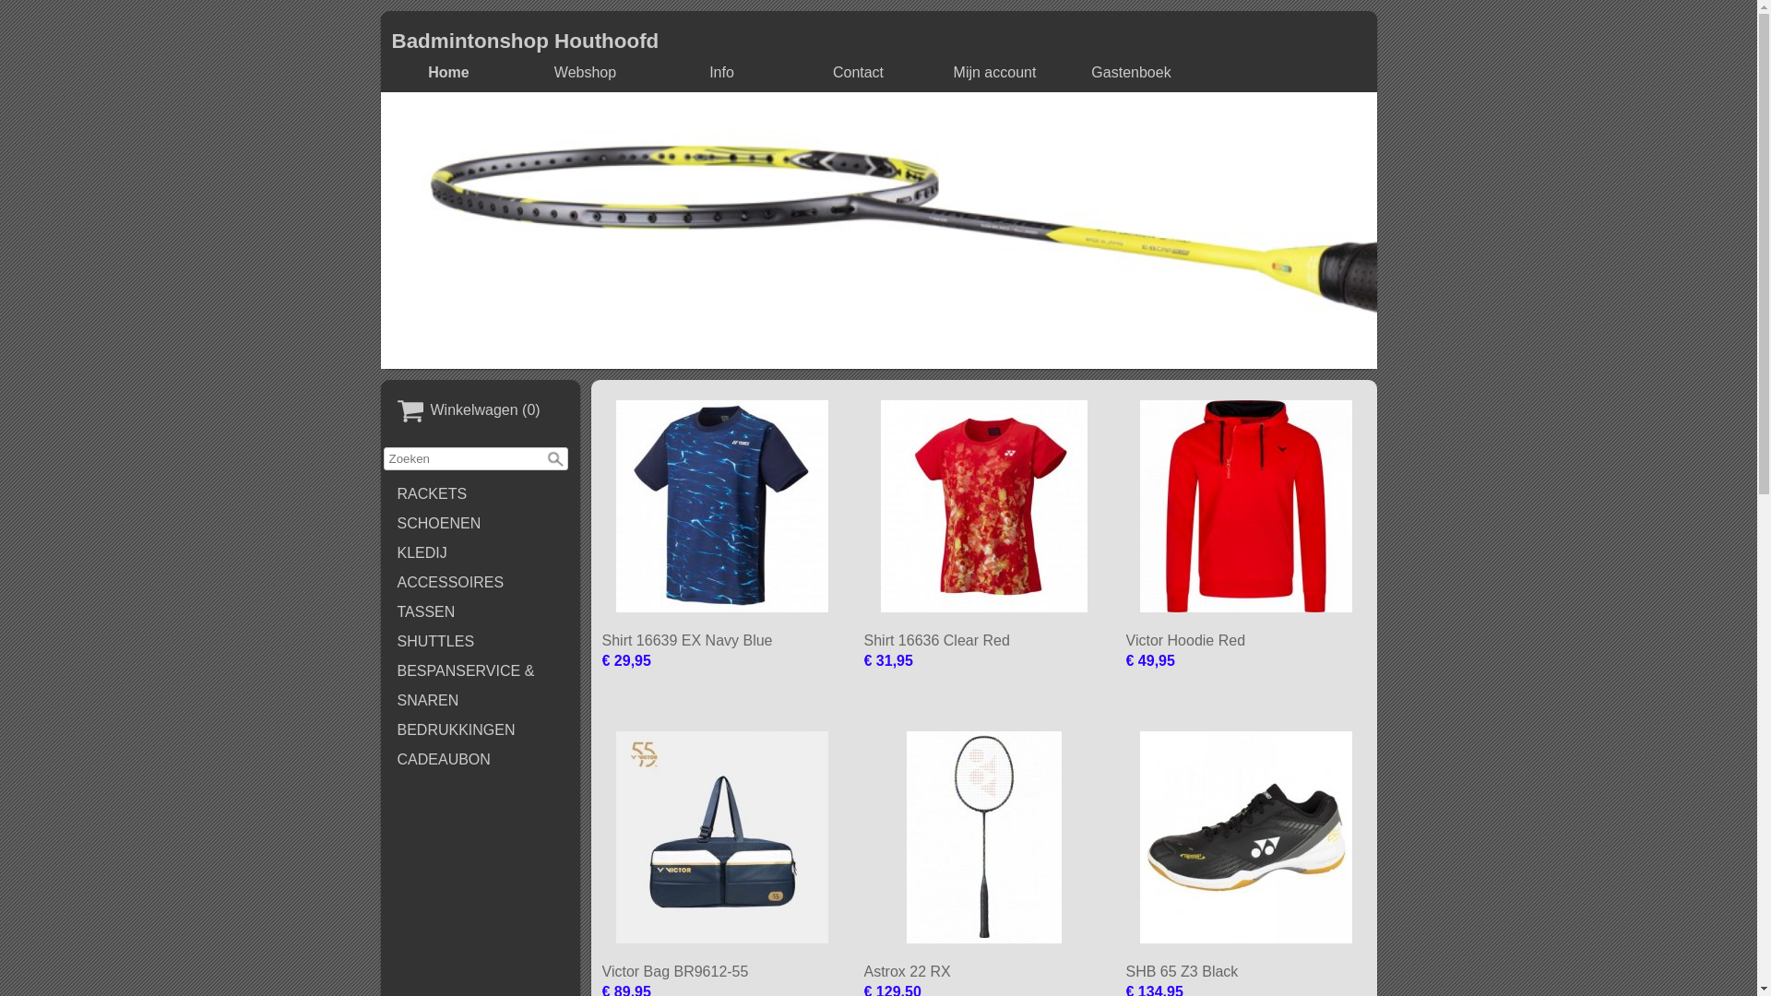  Describe the element at coordinates (481, 686) in the screenshot. I see `BESPANSERVICE & SNAREN` at that location.